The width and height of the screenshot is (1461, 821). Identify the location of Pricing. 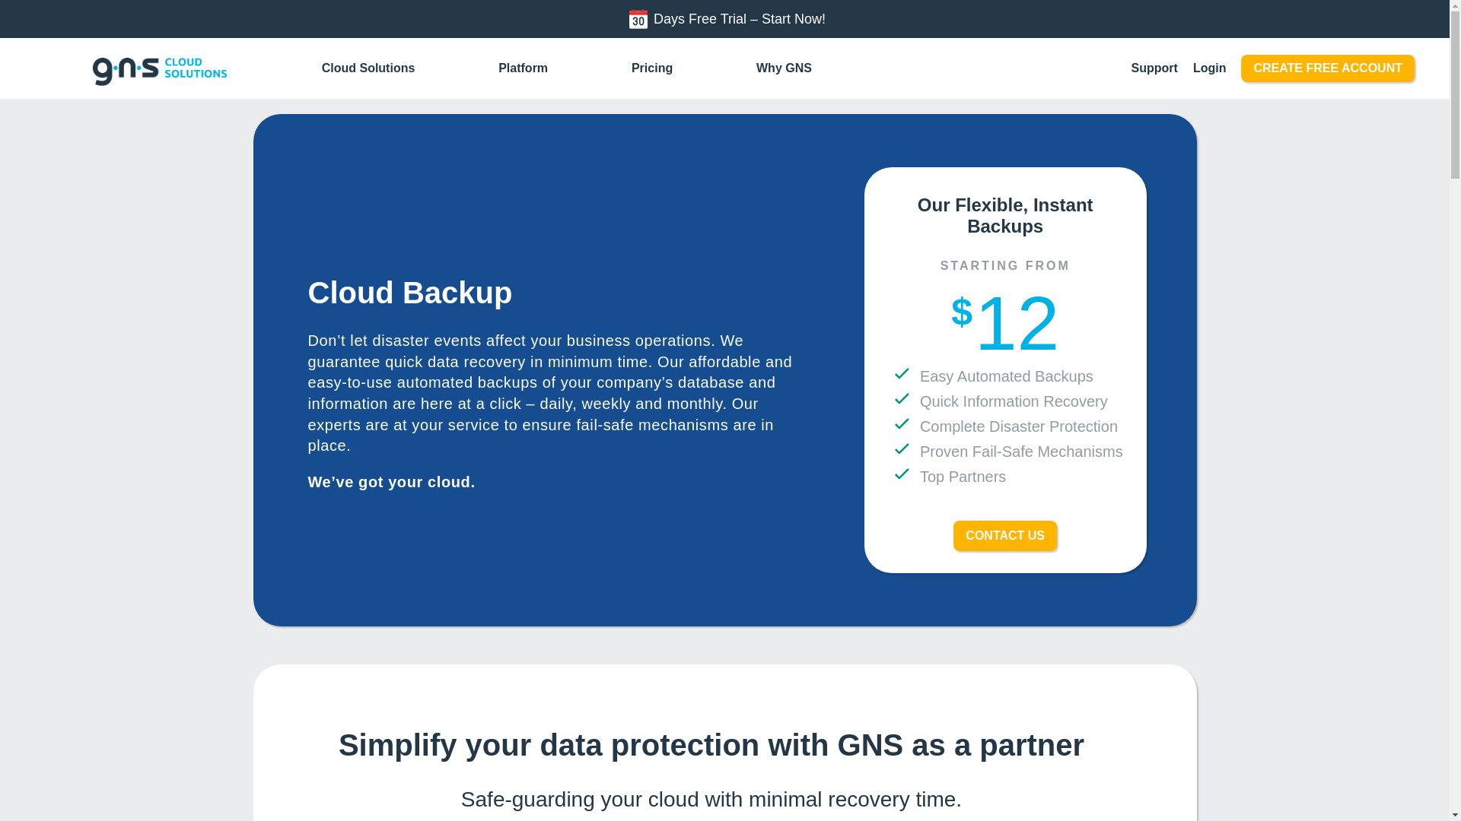
(651, 68).